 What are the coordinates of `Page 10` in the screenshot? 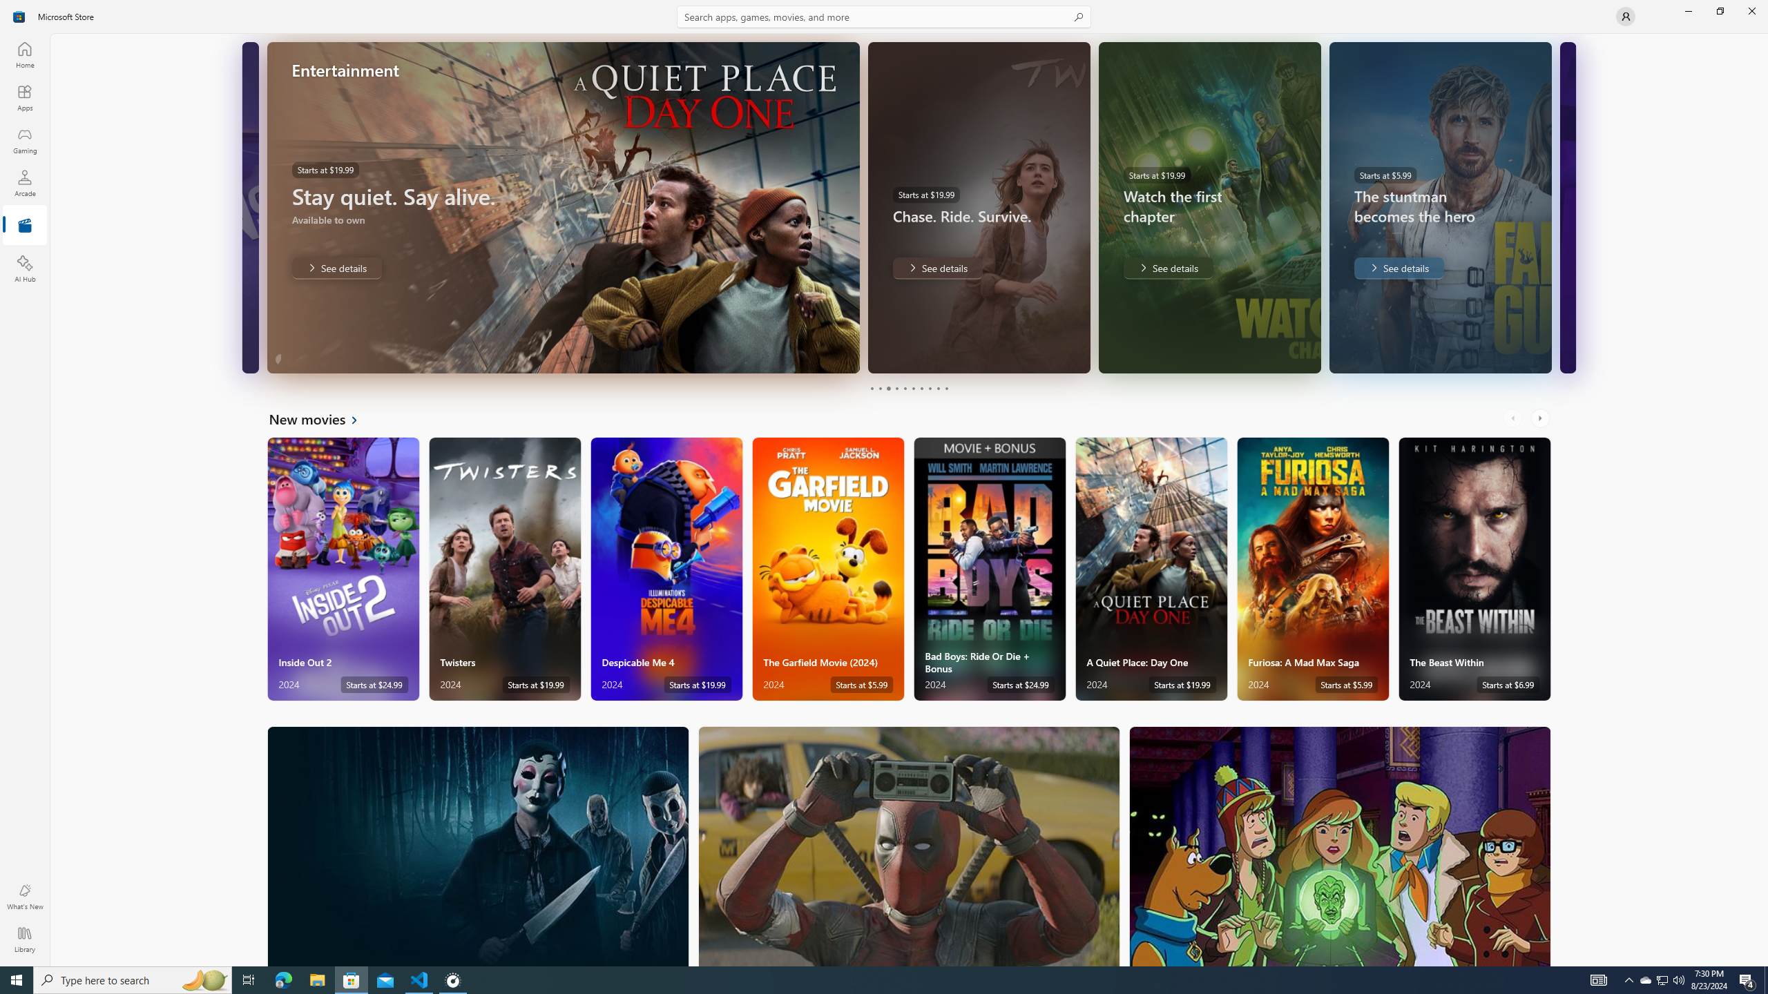 It's located at (946, 388).